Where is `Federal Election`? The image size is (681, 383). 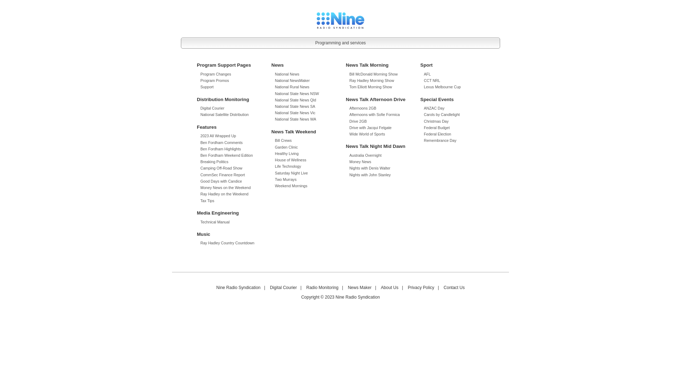
Federal Election is located at coordinates (438, 134).